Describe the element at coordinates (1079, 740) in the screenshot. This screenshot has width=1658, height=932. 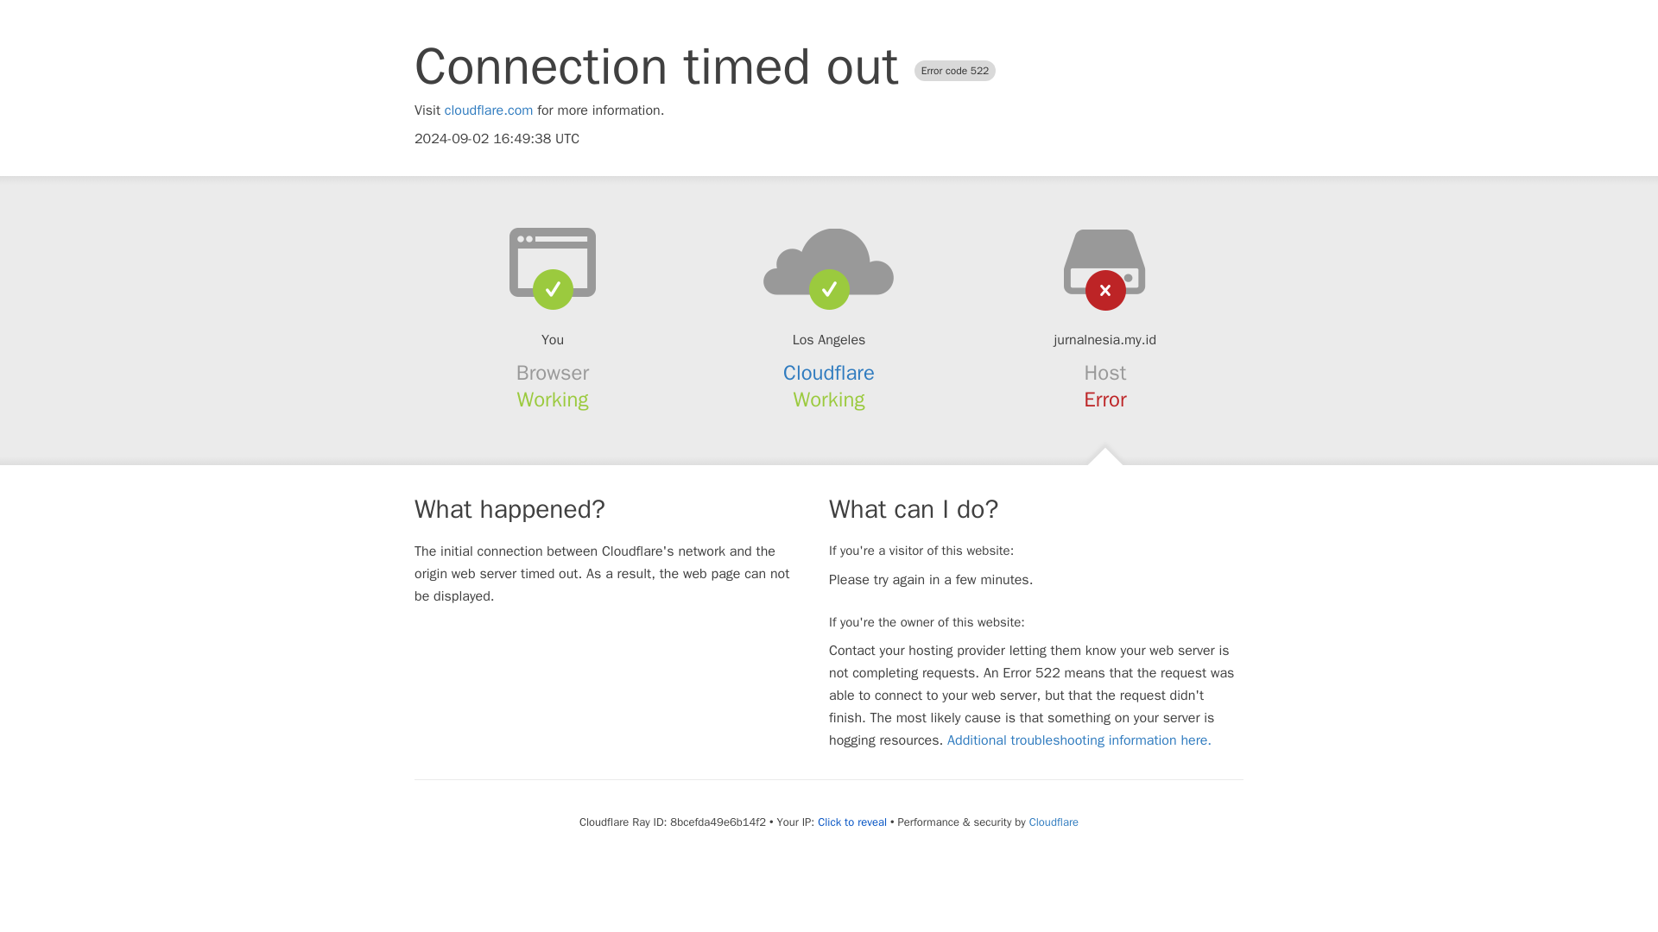
I see `Additional troubleshooting information here.` at that location.